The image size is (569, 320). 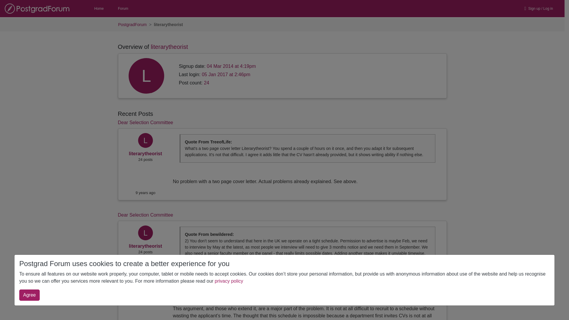 I want to click on L, so click(x=146, y=234).